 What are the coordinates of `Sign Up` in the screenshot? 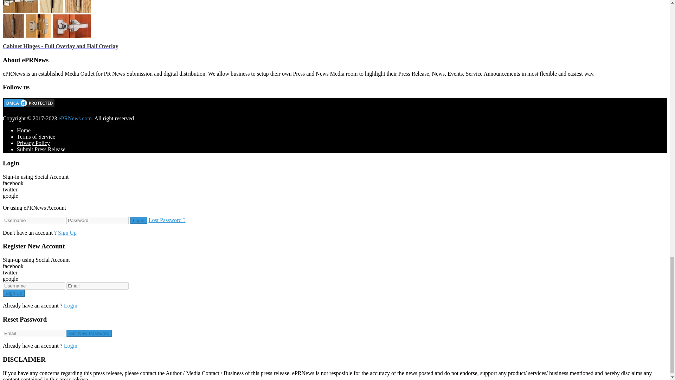 It's located at (14, 293).